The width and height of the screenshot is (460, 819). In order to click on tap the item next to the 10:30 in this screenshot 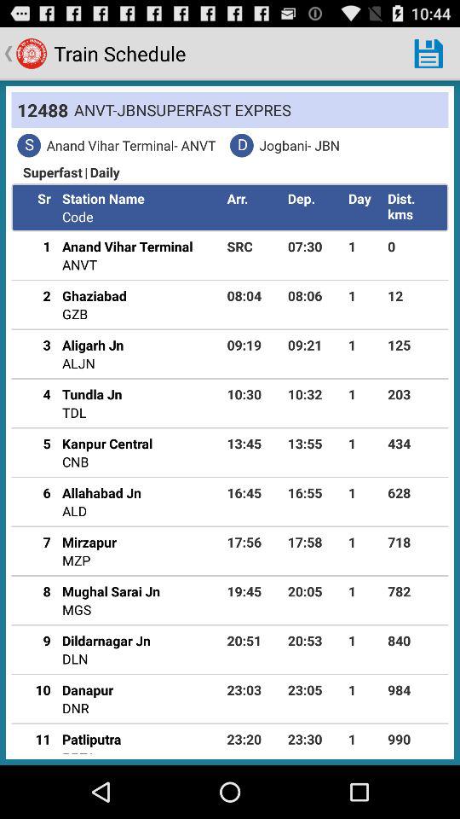, I will do `click(74, 412)`.